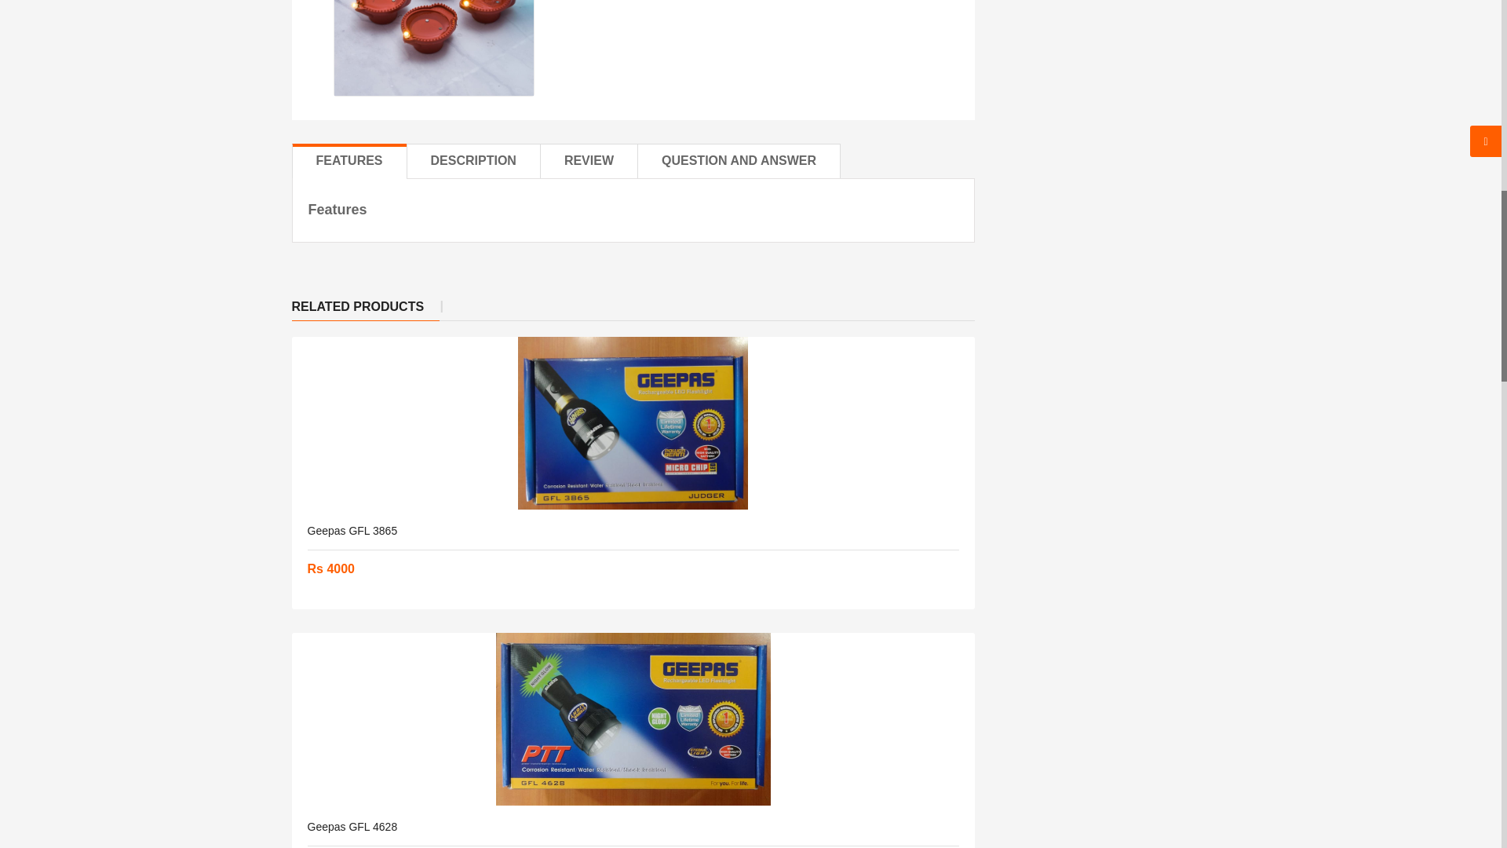 This screenshot has height=848, width=1507. What do you see at coordinates (366, 307) in the screenshot?
I see `RELATED PRODUCTS` at bounding box center [366, 307].